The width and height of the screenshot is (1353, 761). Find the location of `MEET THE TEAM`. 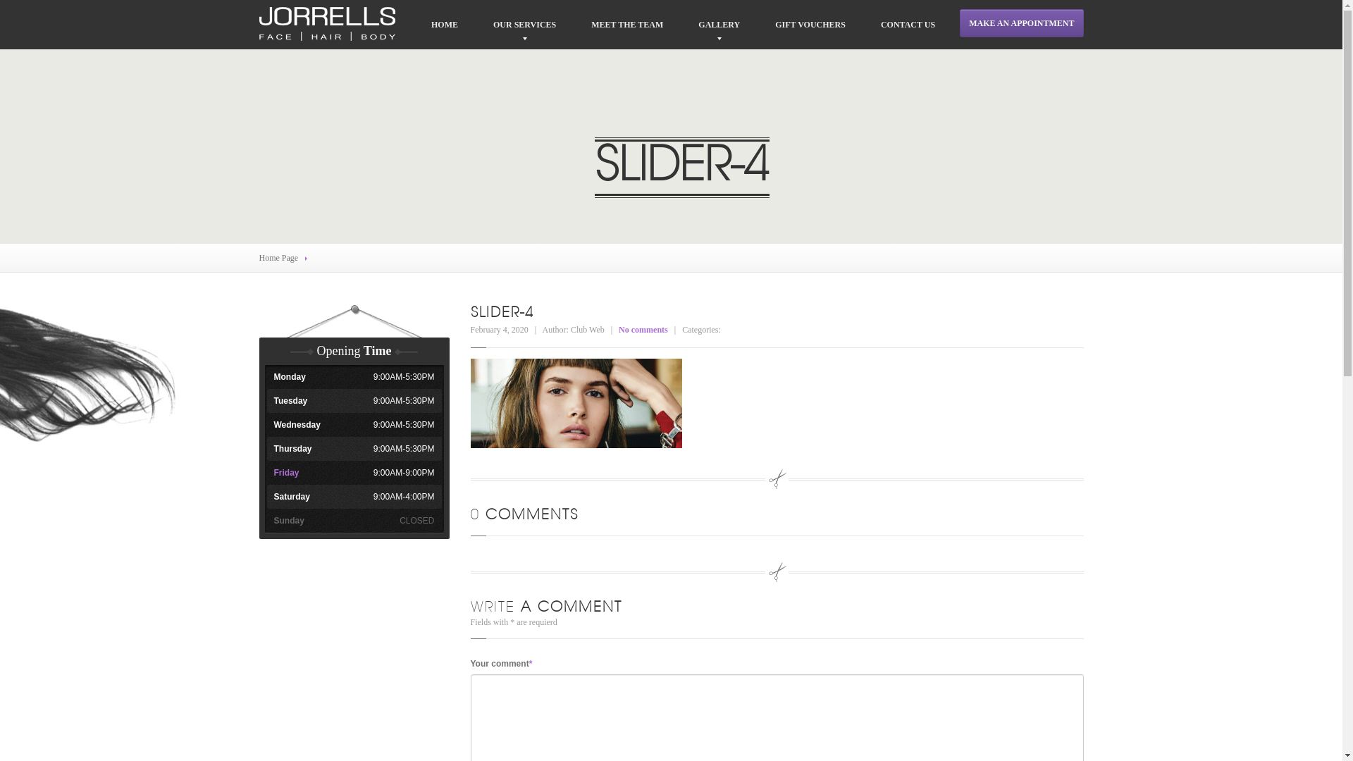

MEET THE TEAM is located at coordinates (627, 25).